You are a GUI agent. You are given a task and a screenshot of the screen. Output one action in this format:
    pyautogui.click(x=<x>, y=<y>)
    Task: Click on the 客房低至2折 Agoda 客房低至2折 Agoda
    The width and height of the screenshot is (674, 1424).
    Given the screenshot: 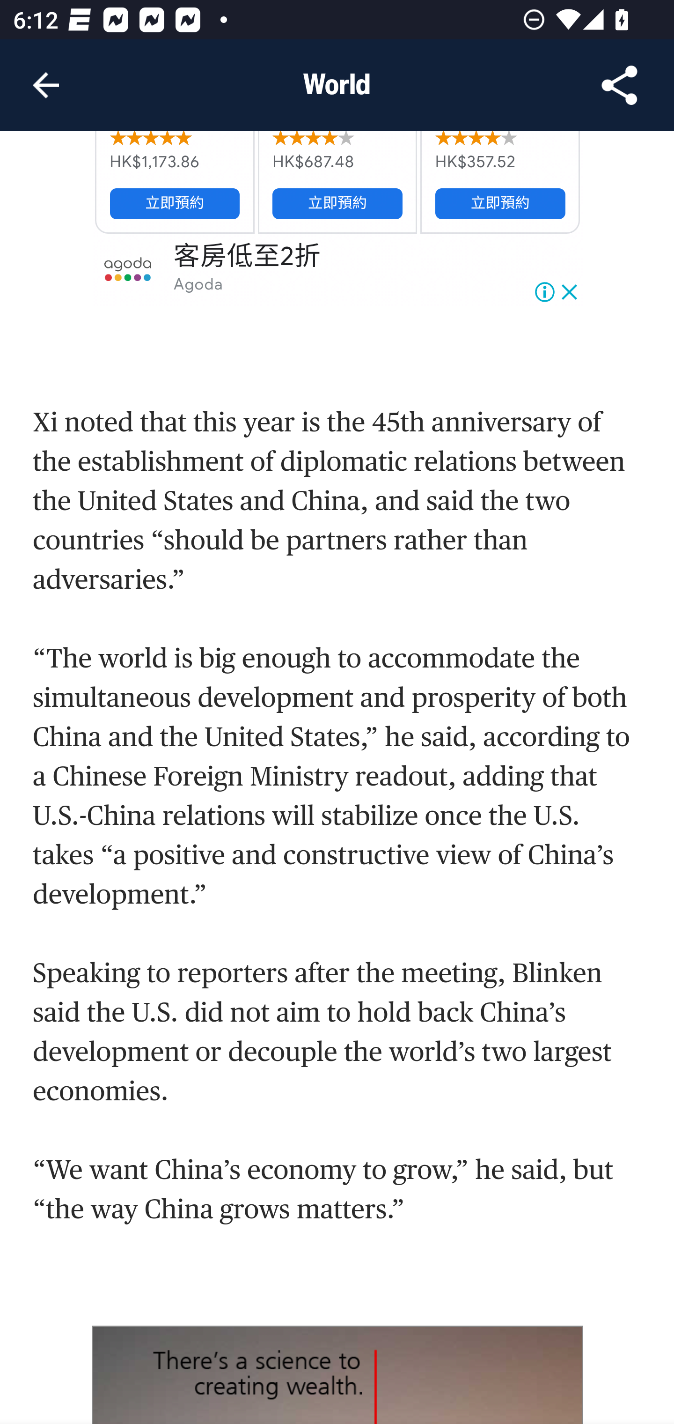 What is the action you would take?
    pyautogui.click(x=338, y=270)
    